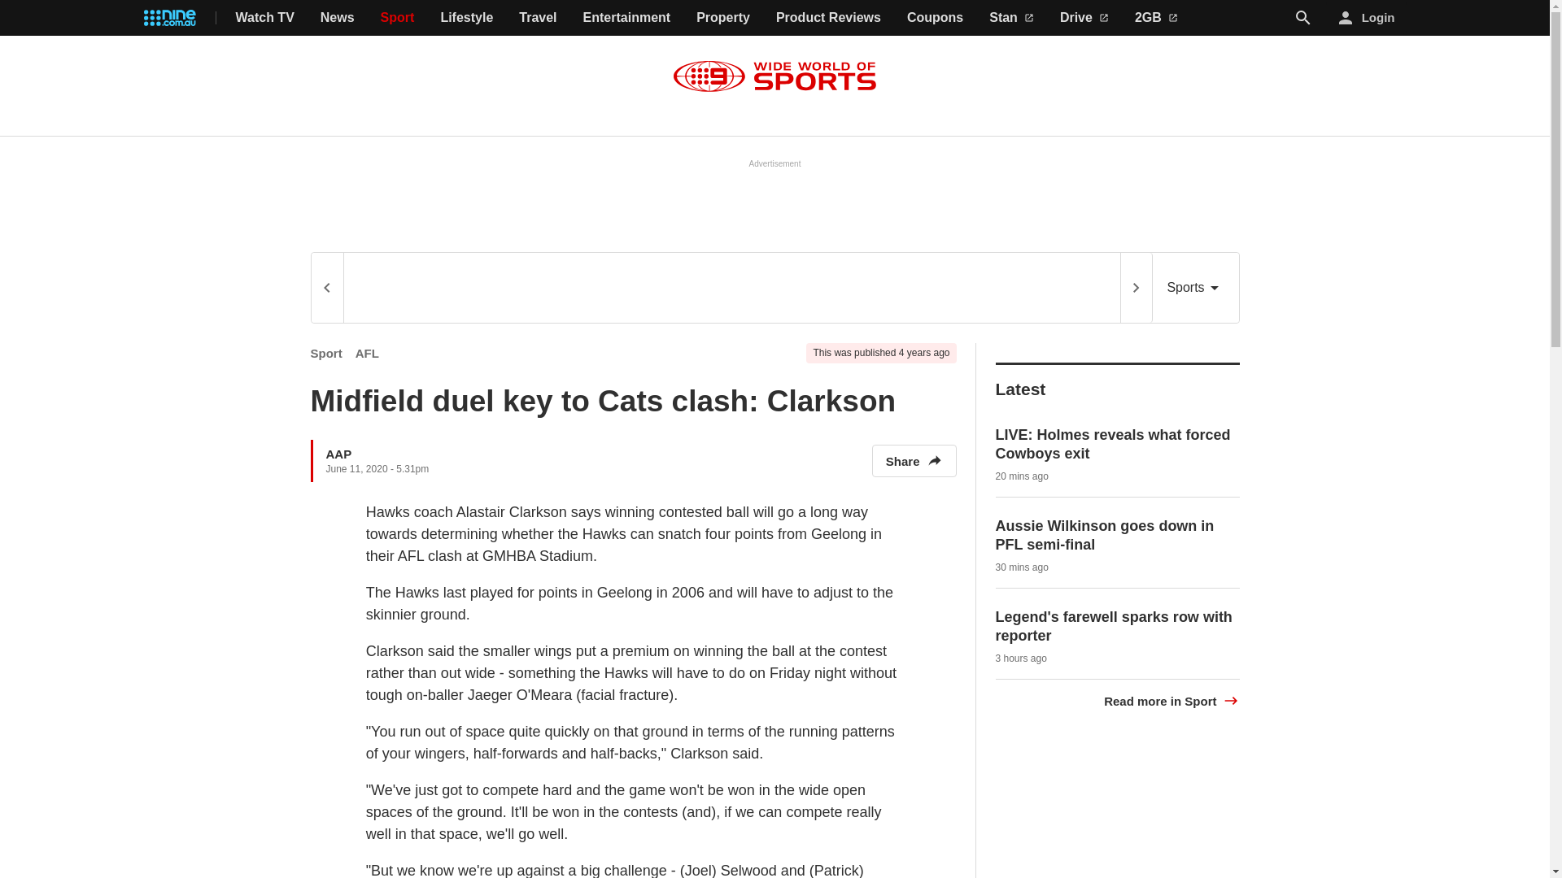 Image resolution: width=1562 pixels, height=878 pixels. What do you see at coordinates (1303, 18) in the screenshot?
I see `Search` at bounding box center [1303, 18].